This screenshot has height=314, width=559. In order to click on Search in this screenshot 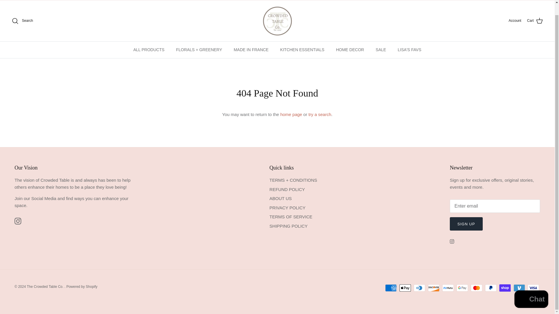, I will do `click(22, 21)`.